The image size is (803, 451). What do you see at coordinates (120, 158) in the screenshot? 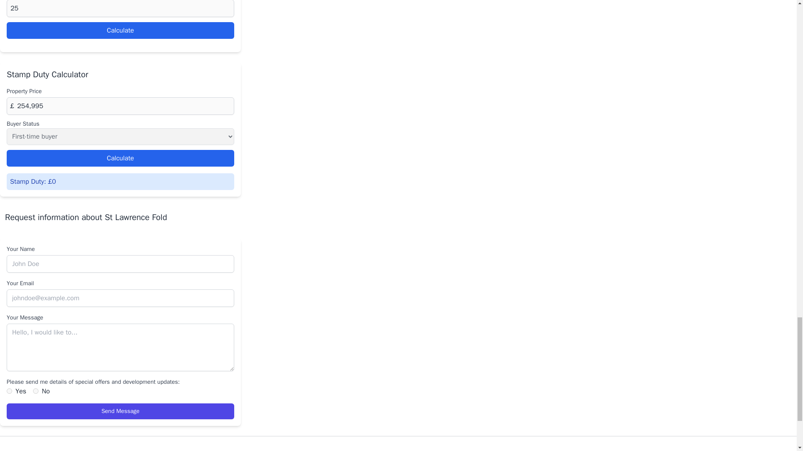
I see `Calculate` at bounding box center [120, 158].